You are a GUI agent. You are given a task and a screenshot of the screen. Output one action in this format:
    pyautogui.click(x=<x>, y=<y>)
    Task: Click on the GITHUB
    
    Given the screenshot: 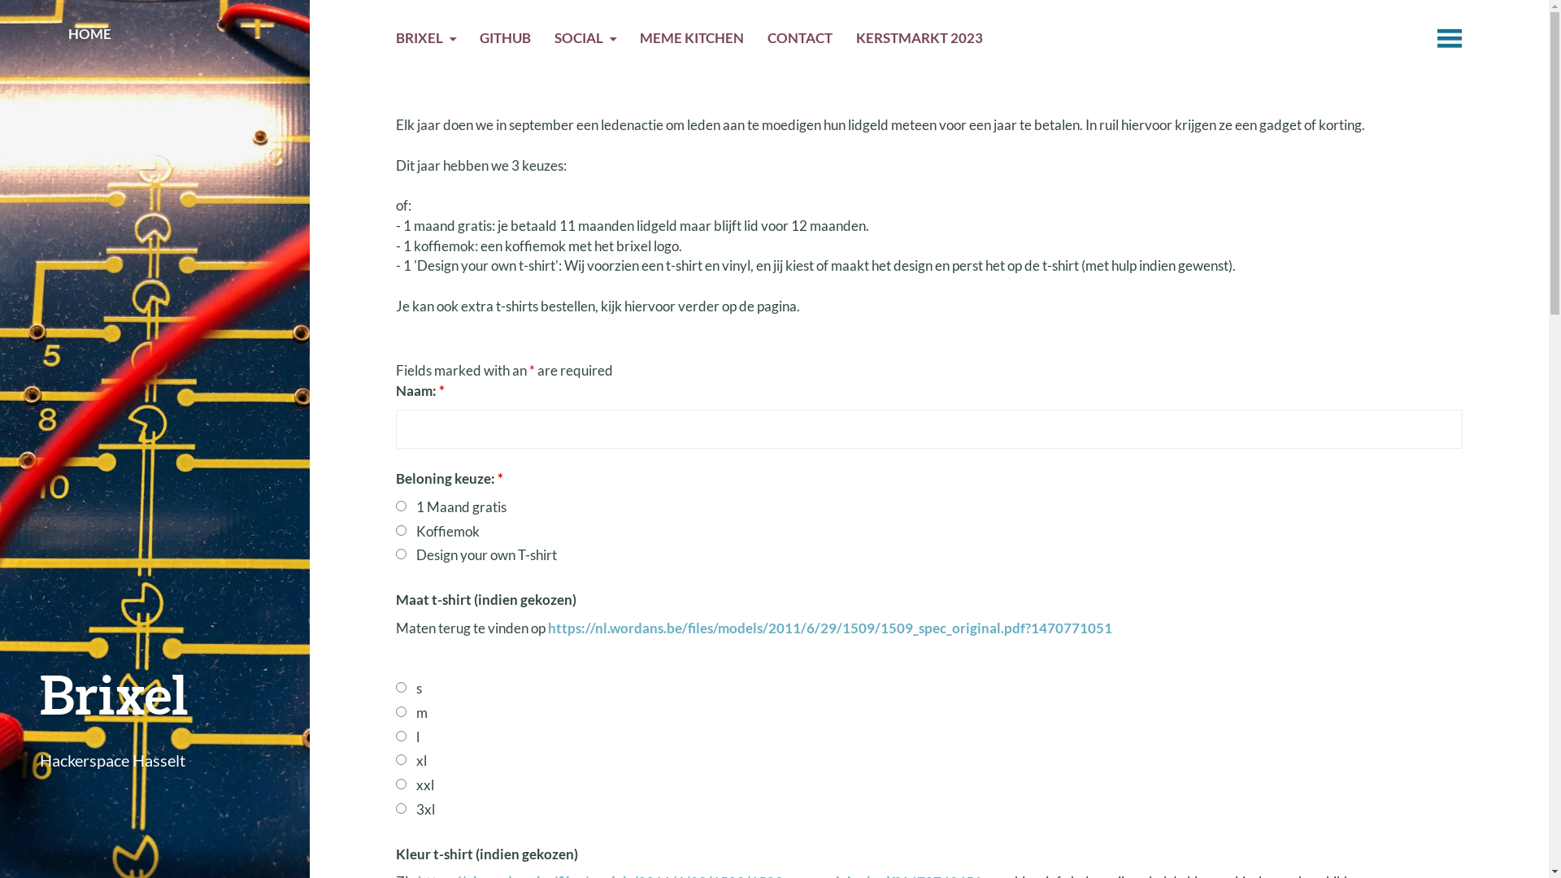 What is the action you would take?
    pyautogui.click(x=506, y=41)
    